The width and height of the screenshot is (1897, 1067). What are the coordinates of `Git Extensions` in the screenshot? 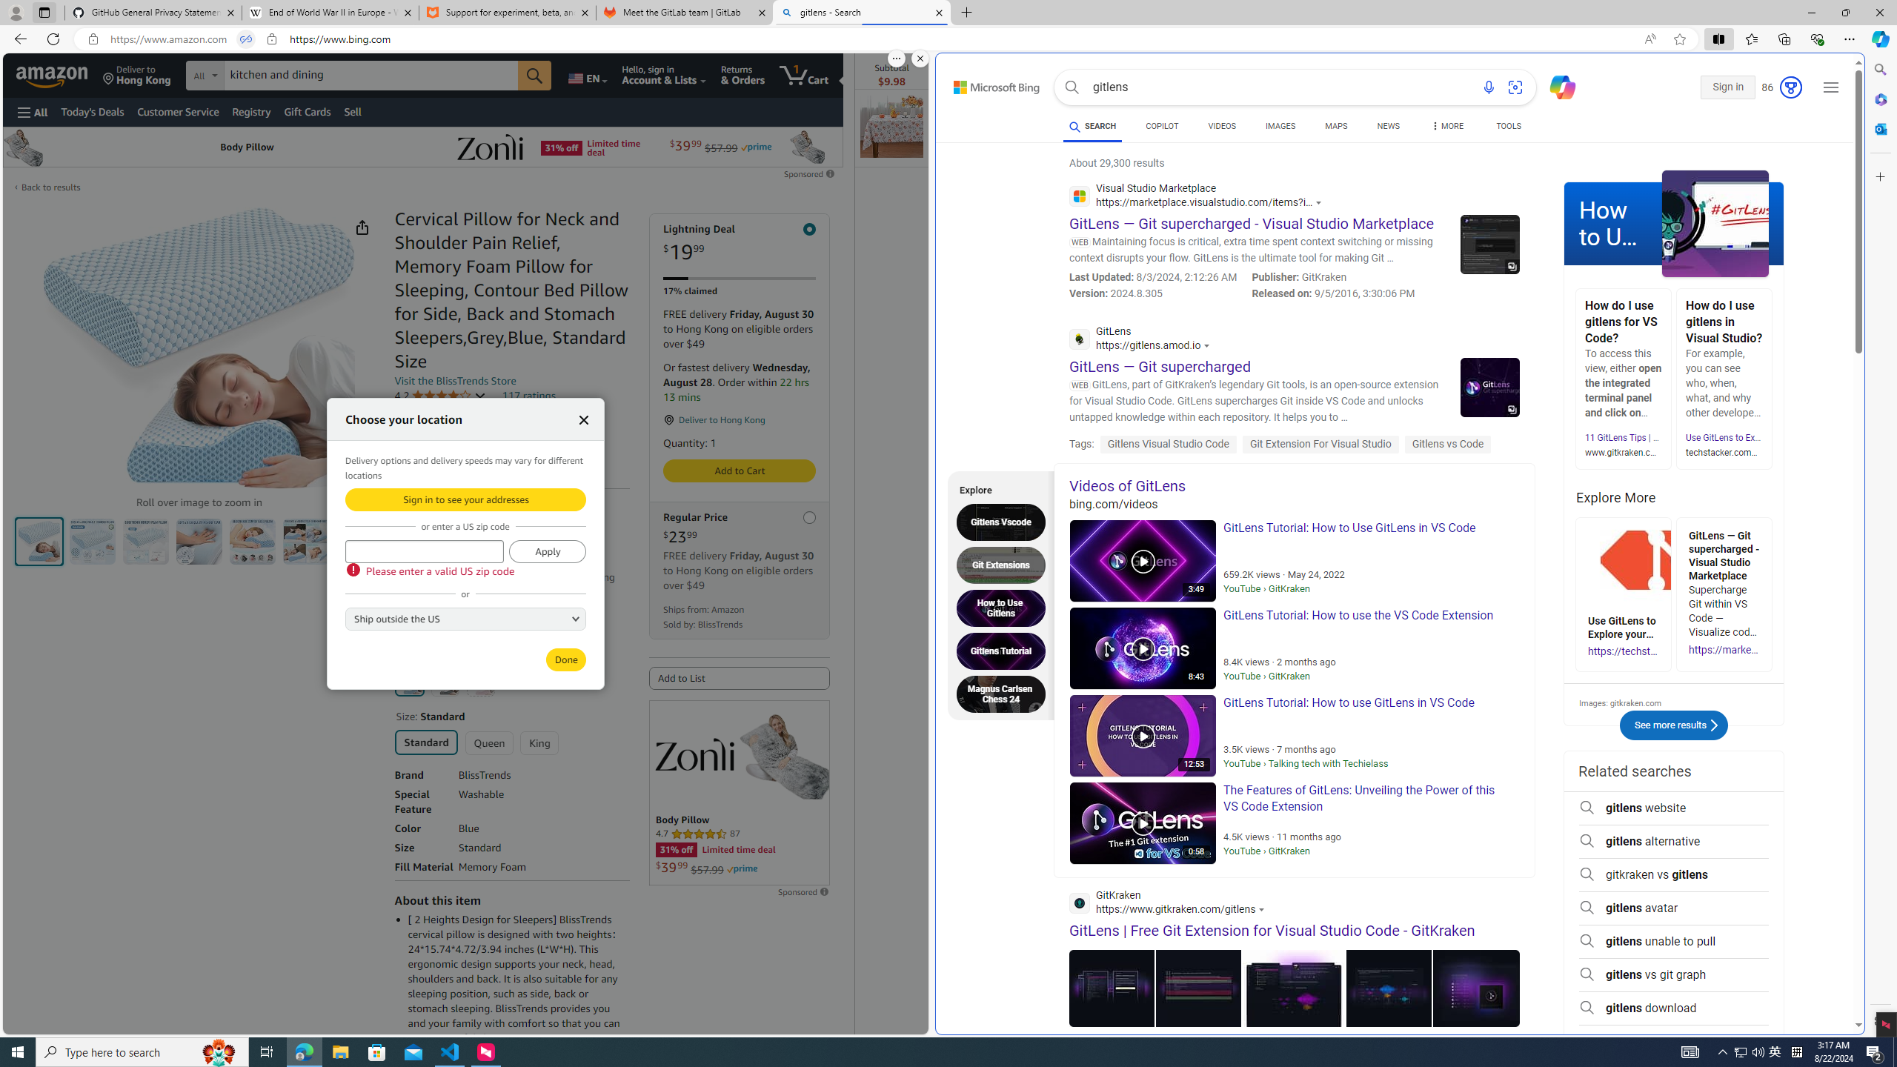 It's located at (1005, 565).